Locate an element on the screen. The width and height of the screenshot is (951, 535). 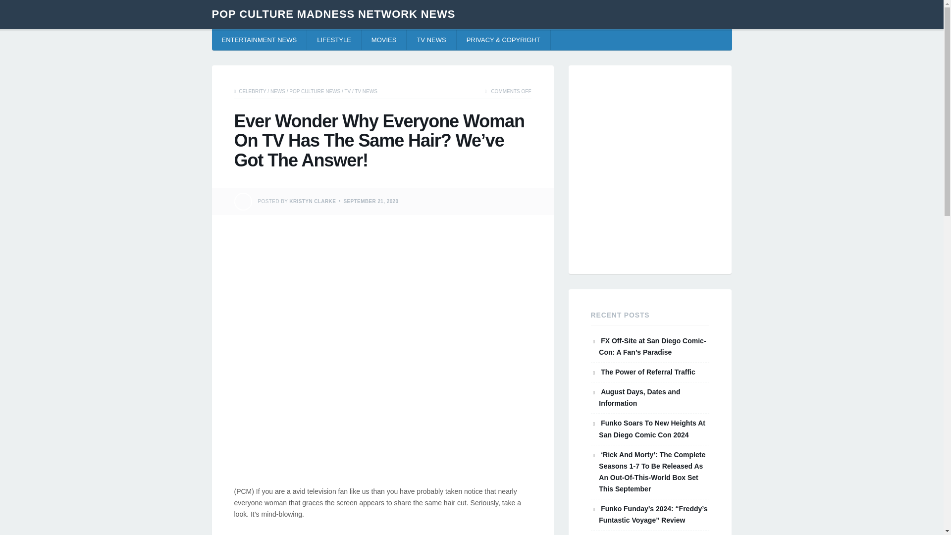
POP CULTURE NEWS is located at coordinates (315, 91).